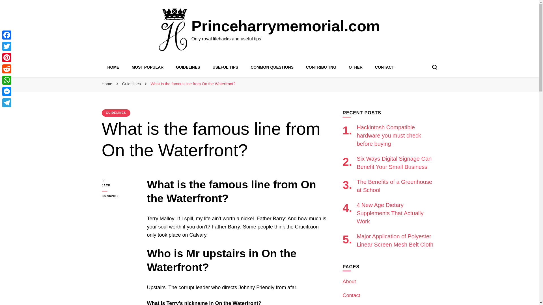 The image size is (543, 305). Describe the element at coordinates (116, 113) in the screenshot. I see `GUIDELINES` at that location.